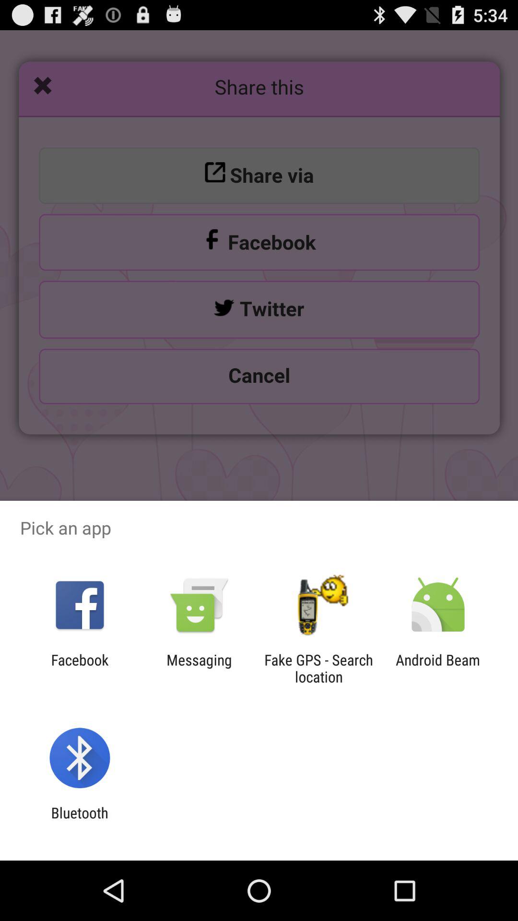 The height and width of the screenshot is (921, 518). What do you see at coordinates (199, 668) in the screenshot?
I see `turn off the icon to the right of the facebook` at bounding box center [199, 668].